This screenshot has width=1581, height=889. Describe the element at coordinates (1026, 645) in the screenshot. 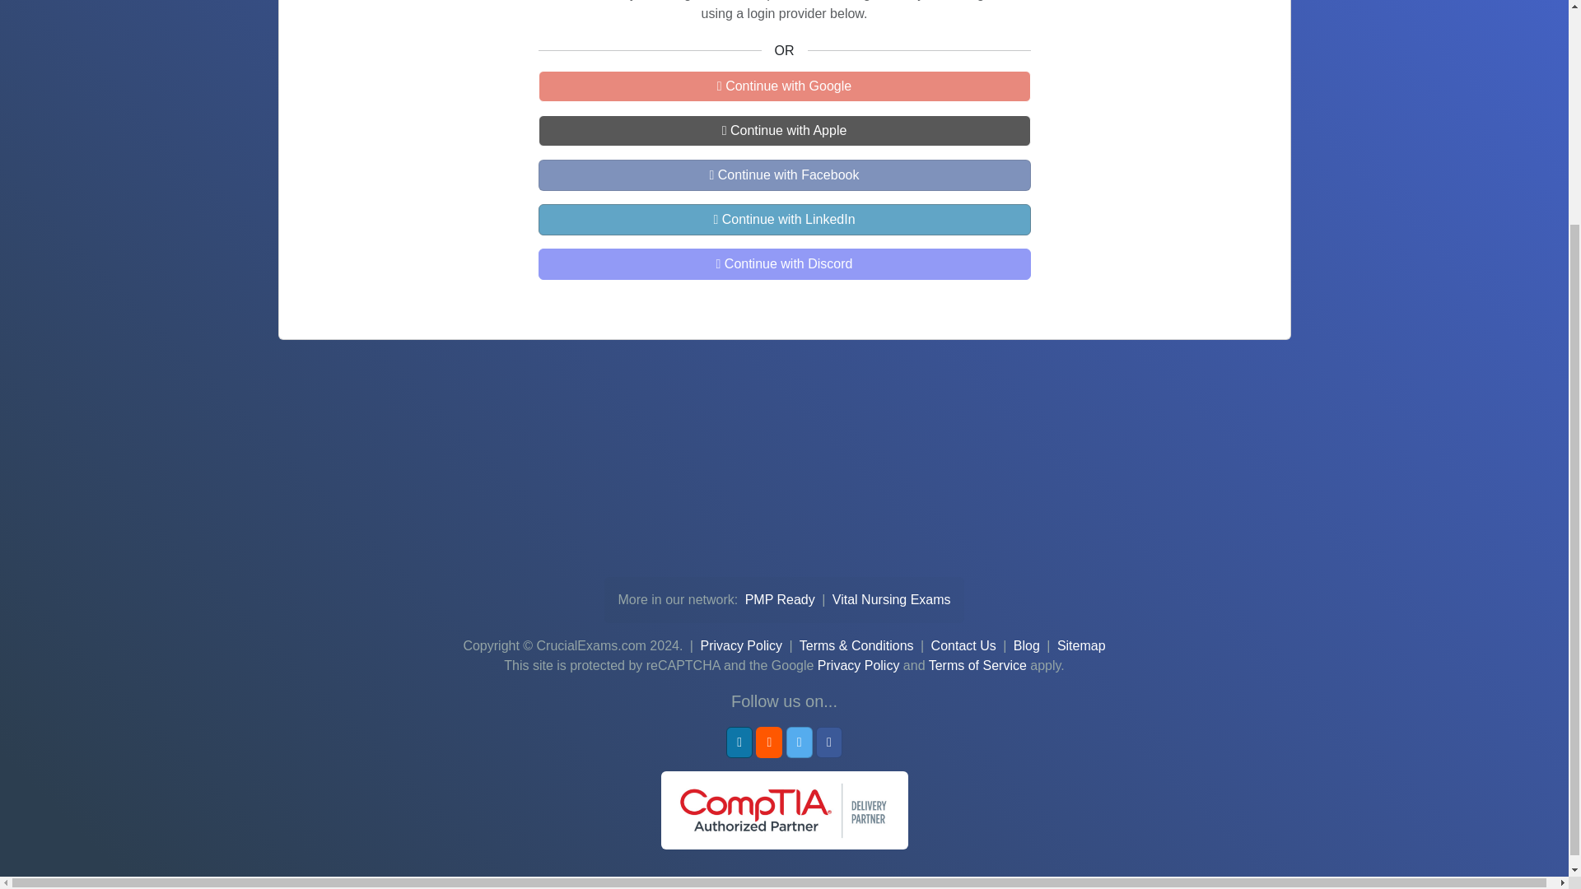

I see `Blog` at that location.